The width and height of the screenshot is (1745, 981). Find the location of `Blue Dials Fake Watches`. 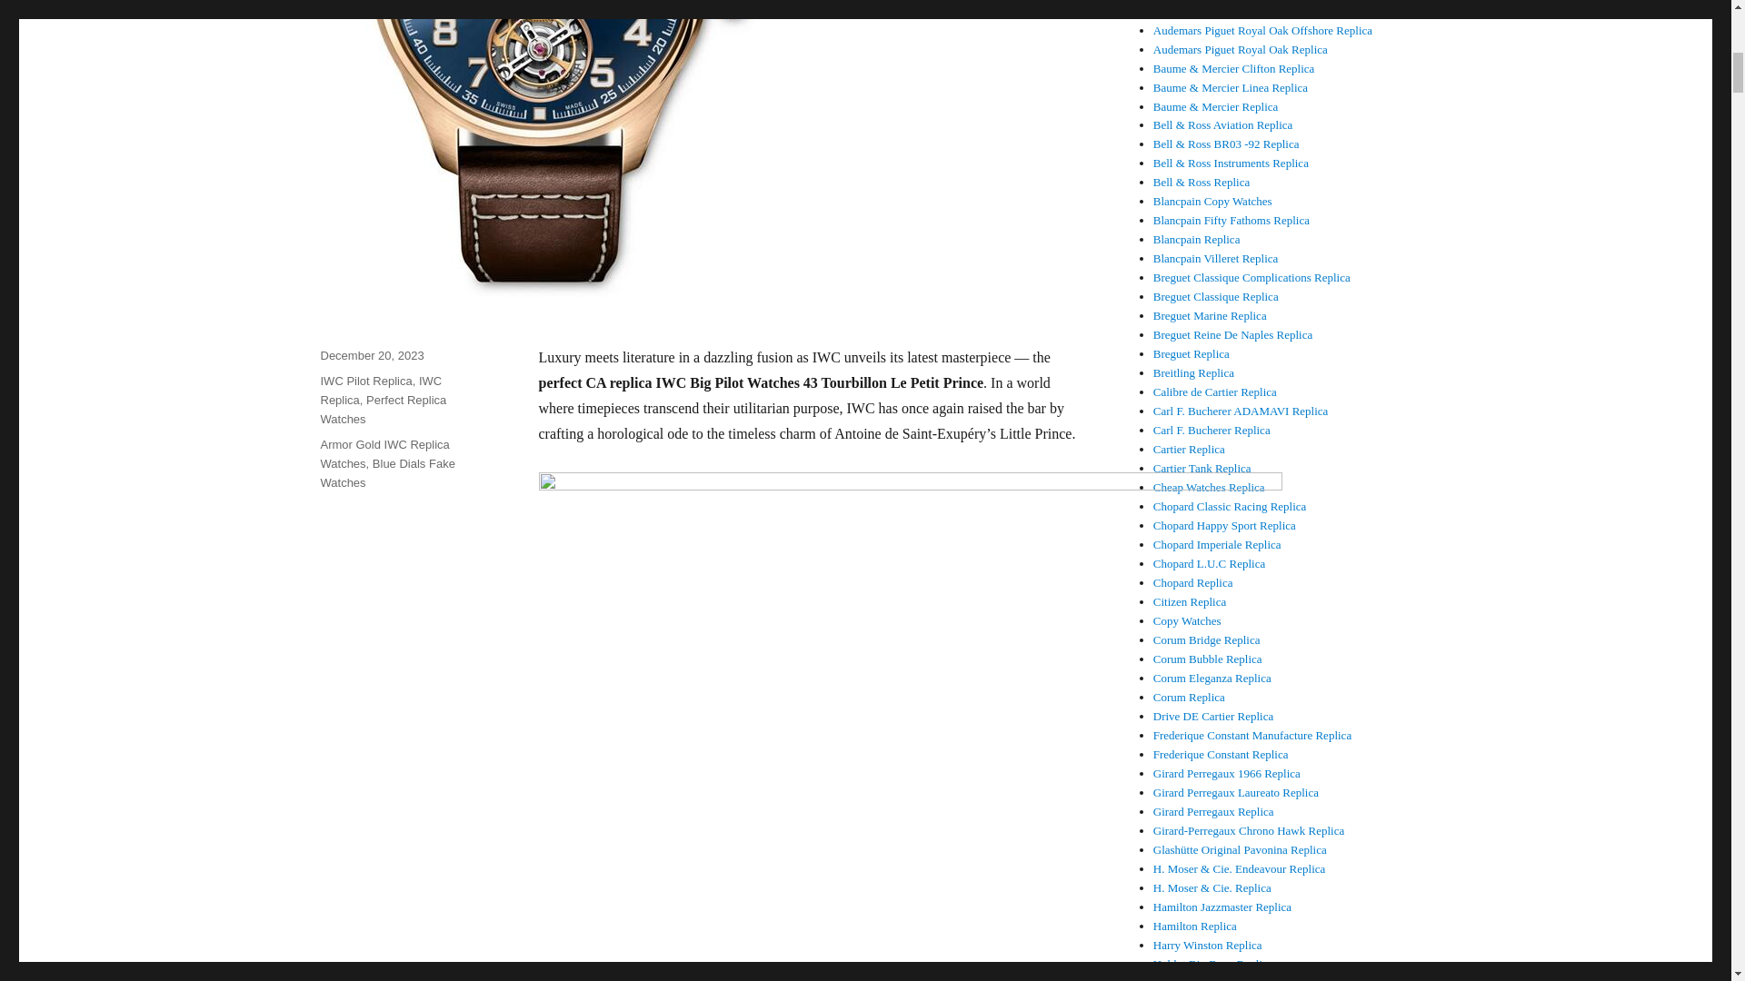

Blue Dials Fake Watches is located at coordinates (386, 472).